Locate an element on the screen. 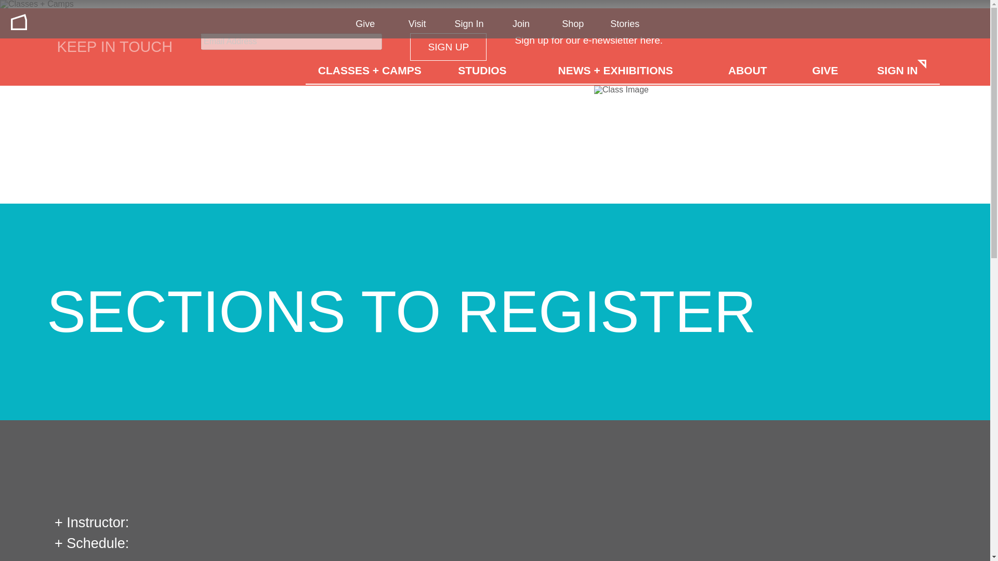  Stories is located at coordinates (625, 24).